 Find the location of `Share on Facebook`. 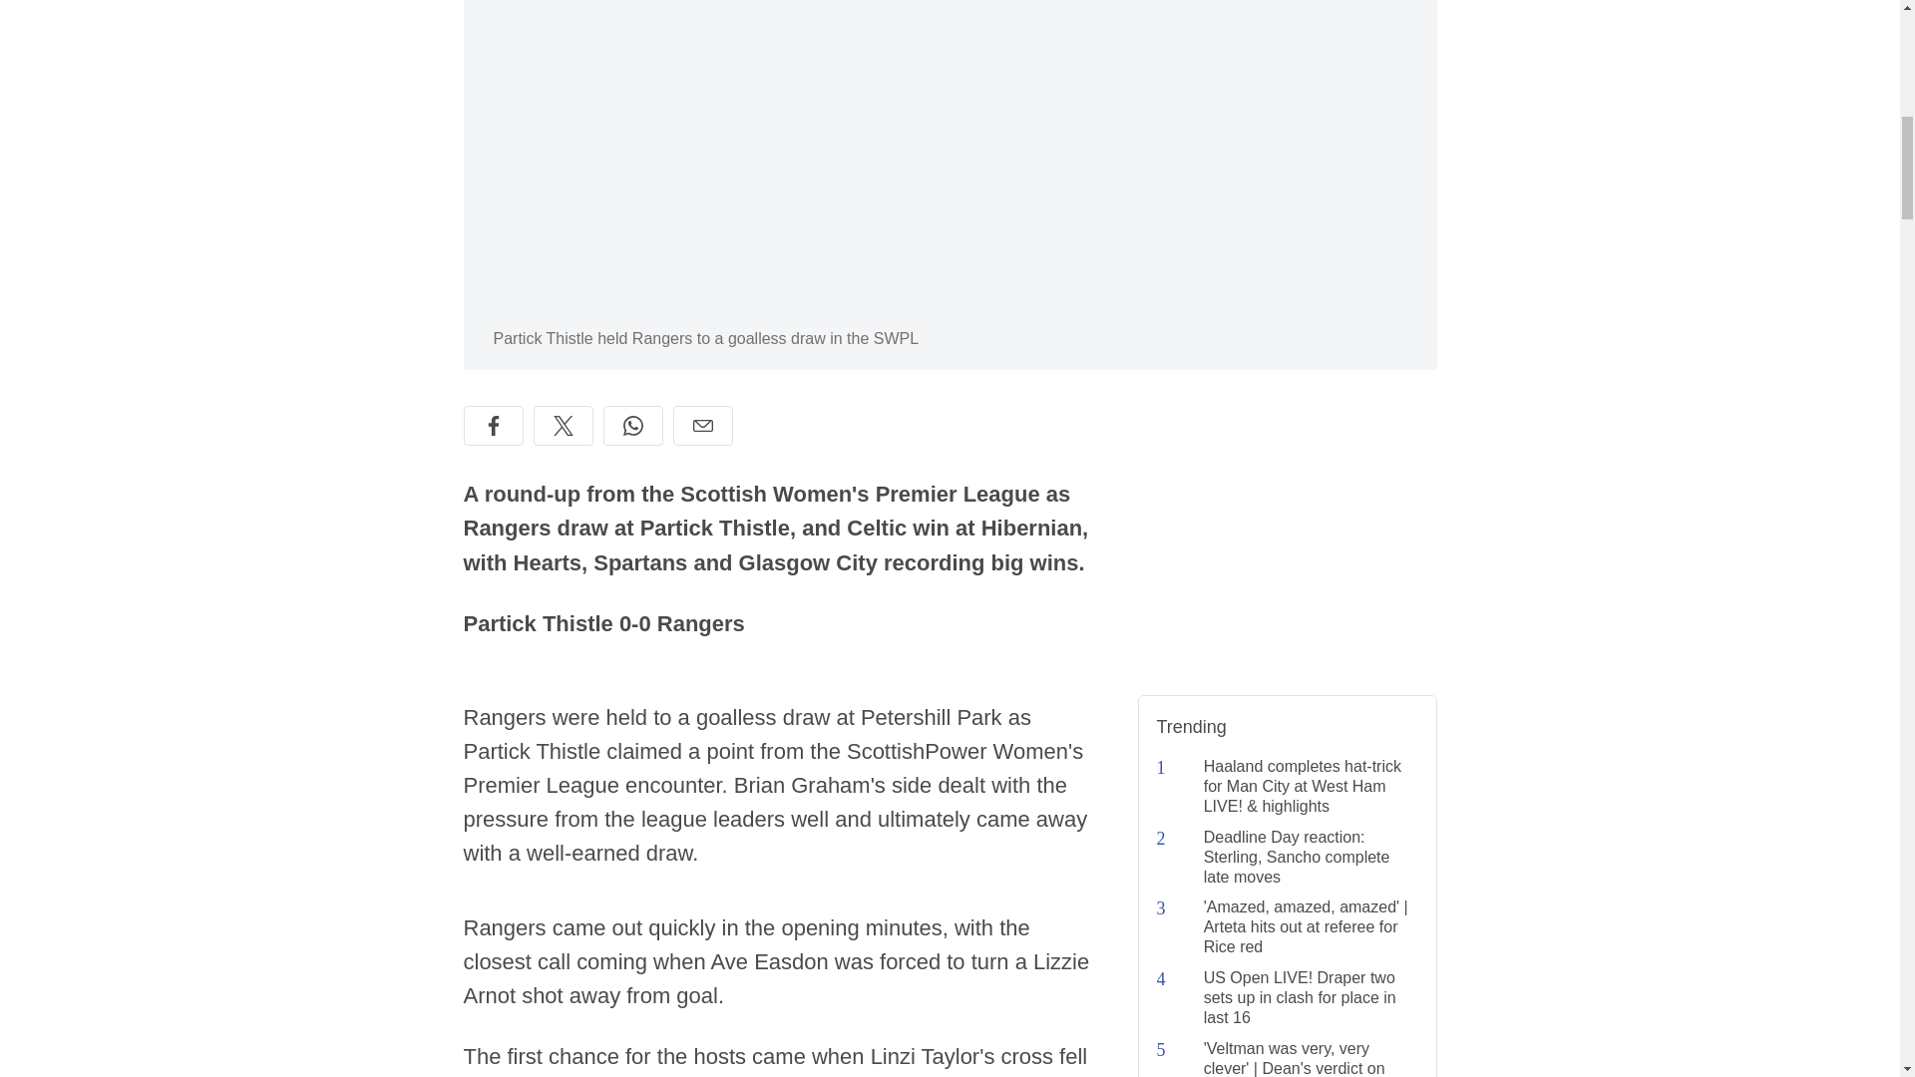

Share on Facebook is located at coordinates (493, 426).